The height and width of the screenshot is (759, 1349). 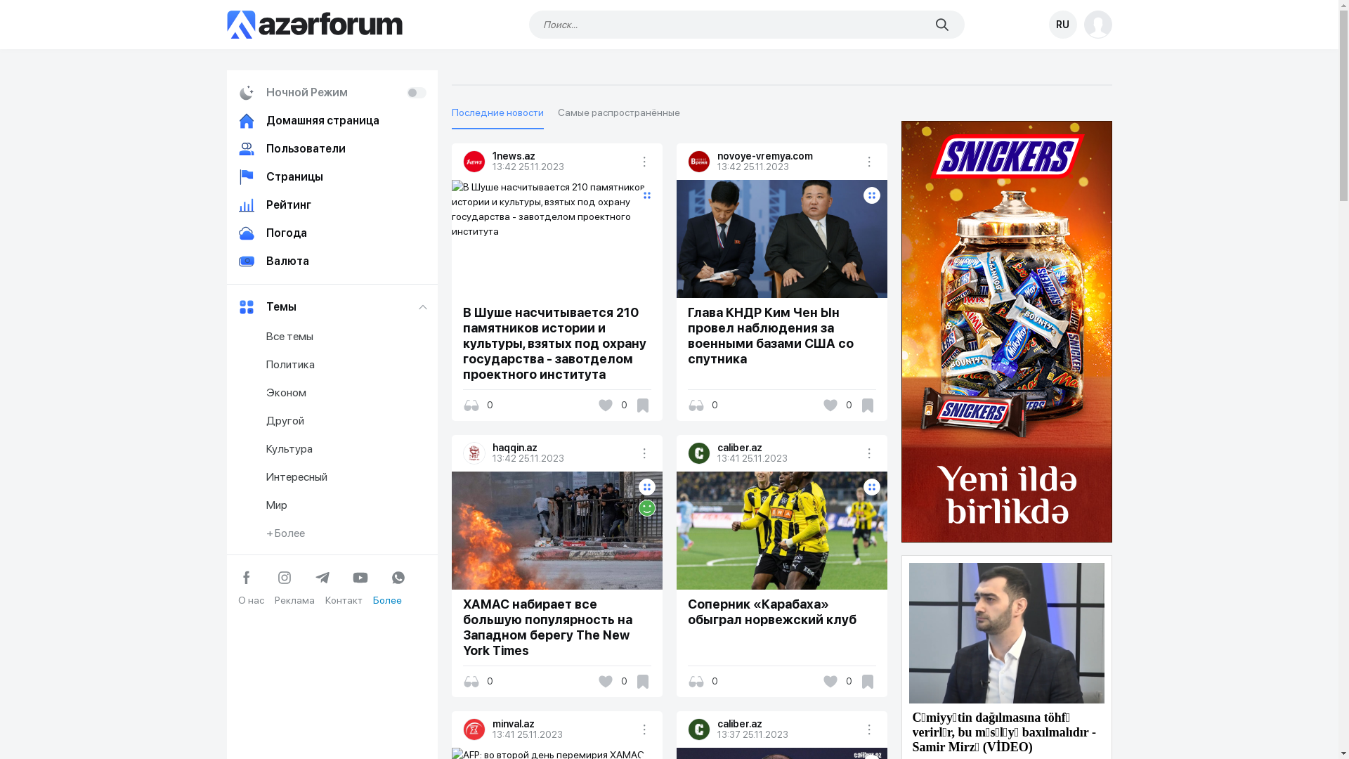 What do you see at coordinates (646, 508) in the screenshot?
I see `positive` at bounding box center [646, 508].